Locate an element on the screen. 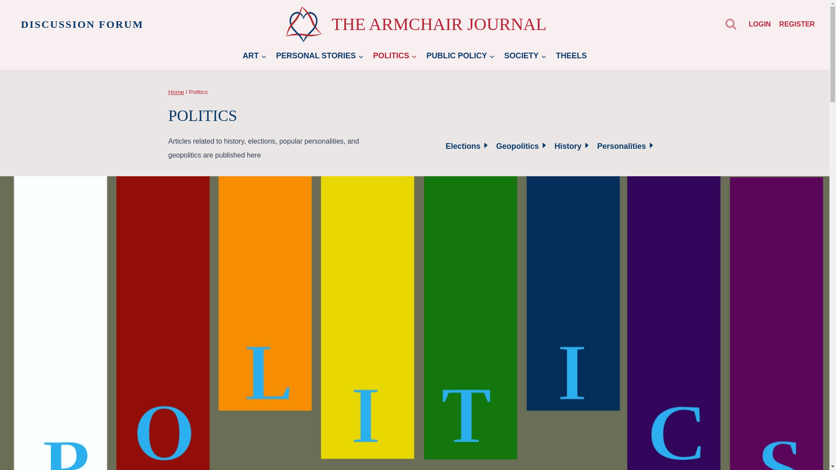  Elections is located at coordinates (468, 146).